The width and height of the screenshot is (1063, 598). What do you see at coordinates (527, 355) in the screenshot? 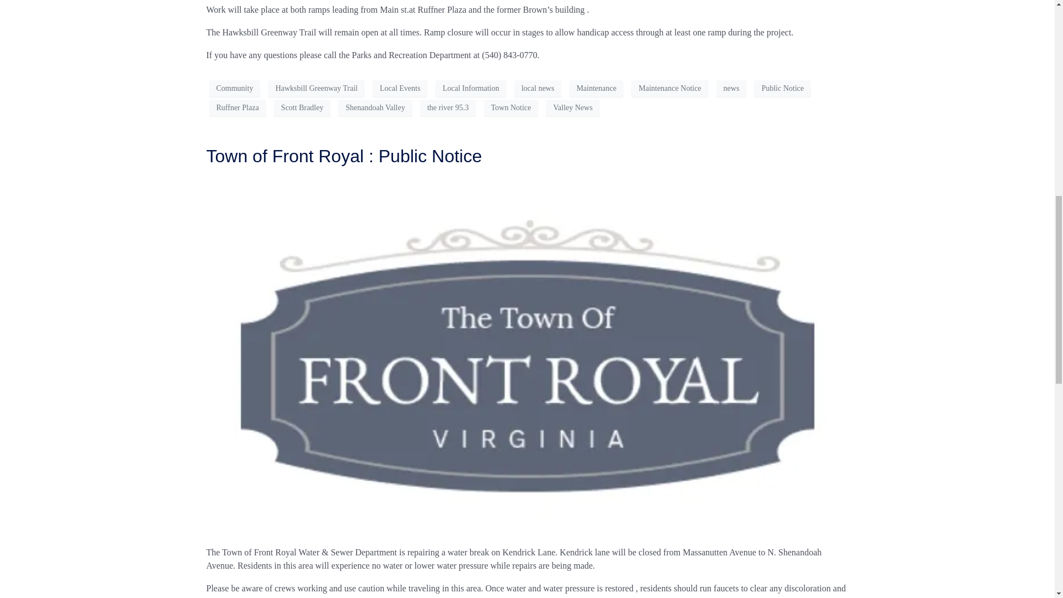
I see `Town of Front Royal : Public Notice` at bounding box center [527, 355].